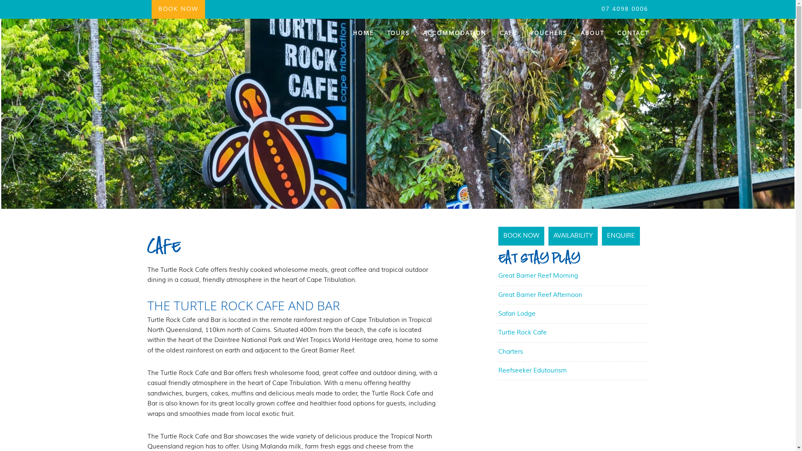  I want to click on CAFE, so click(508, 33).